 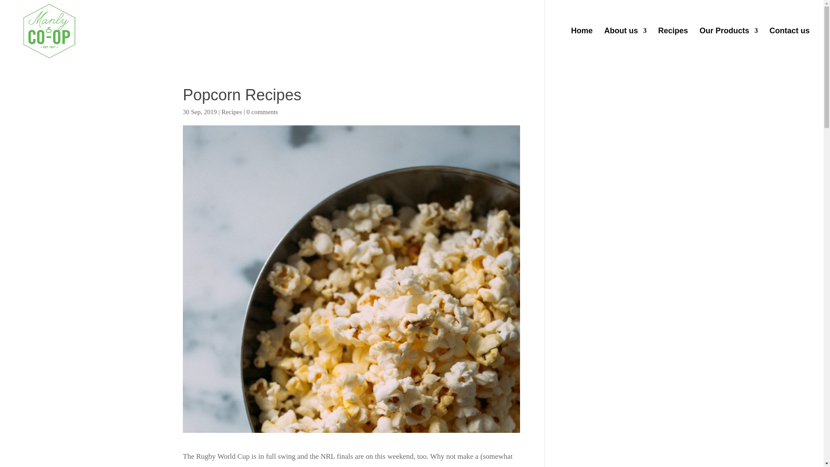 I want to click on Contact us, so click(x=789, y=44).